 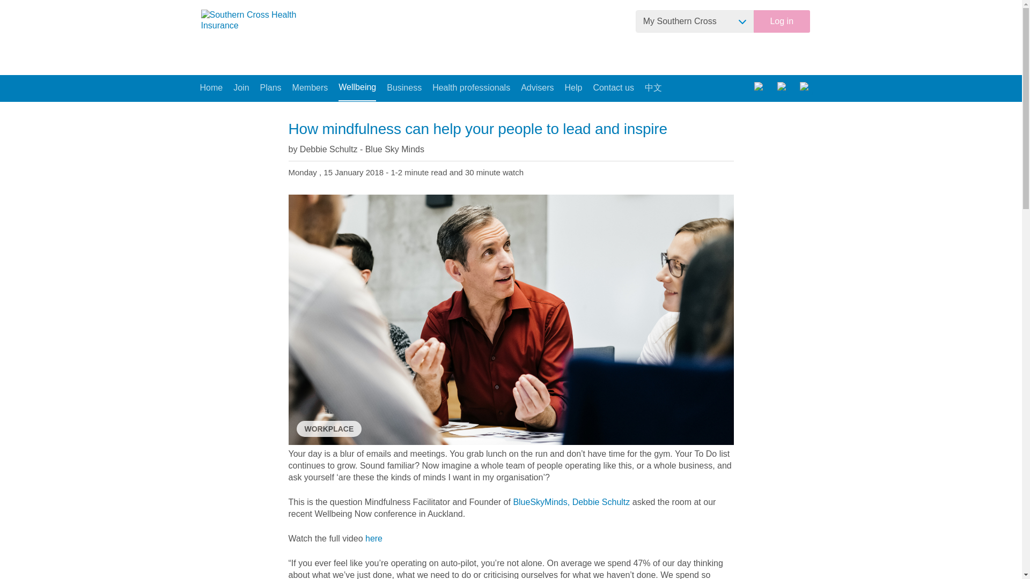 I want to click on Contact us, so click(x=613, y=88).